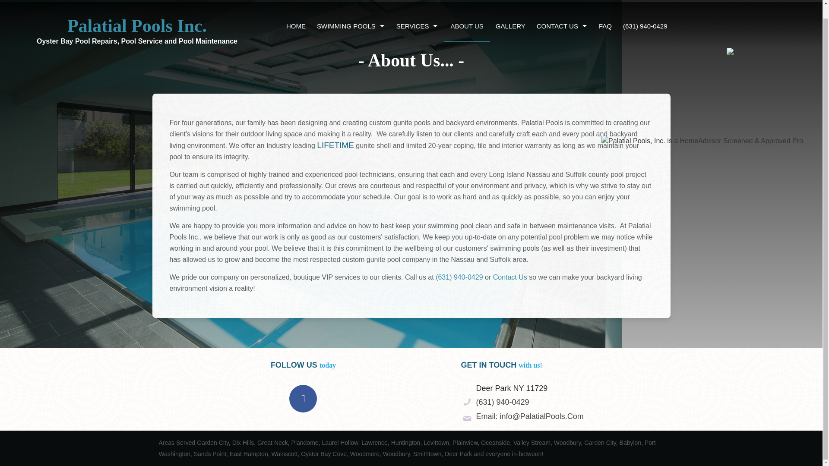 This screenshot has width=829, height=466. What do you see at coordinates (417, 61) in the screenshot?
I see `Pool And Equipment Repair` at bounding box center [417, 61].